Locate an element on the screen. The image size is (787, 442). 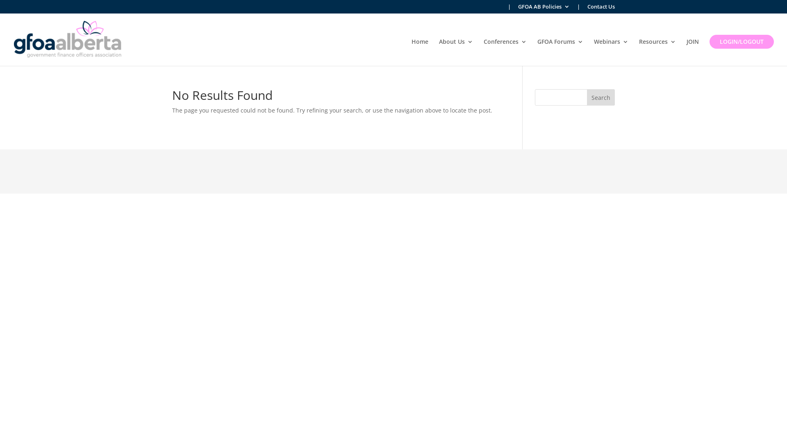
Contact Us is located at coordinates (601, 9).